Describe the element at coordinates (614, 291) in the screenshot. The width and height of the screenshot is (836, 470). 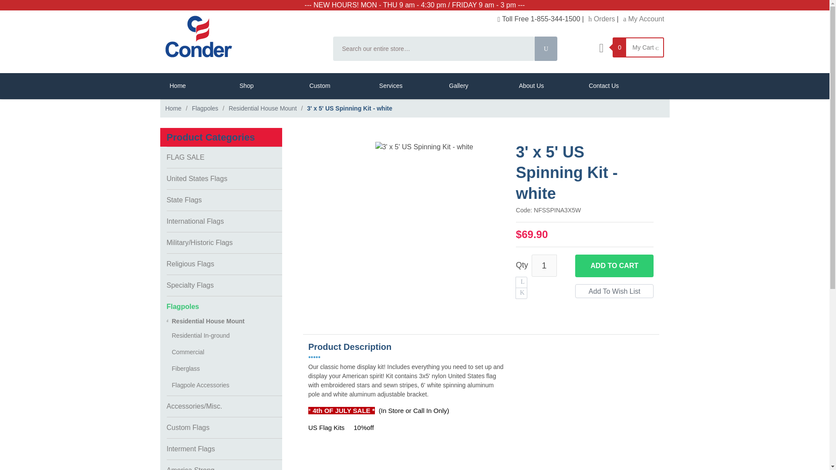
I see `Add To Wish List` at that location.